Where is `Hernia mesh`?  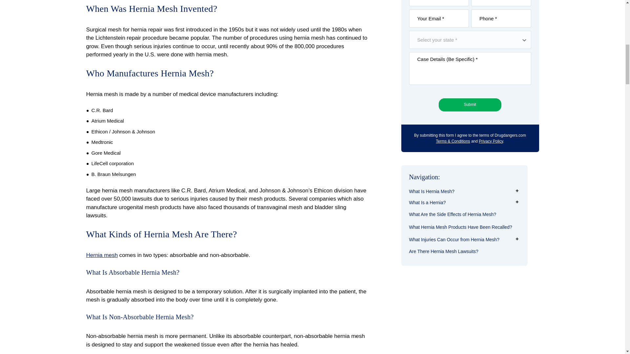 Hernia mesh is located at coordinates (101, 255).